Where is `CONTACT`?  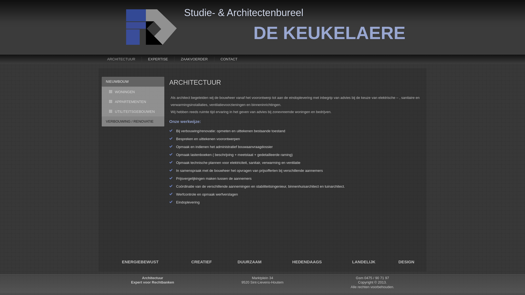
CONTACT is located at coordinates (229, 59).